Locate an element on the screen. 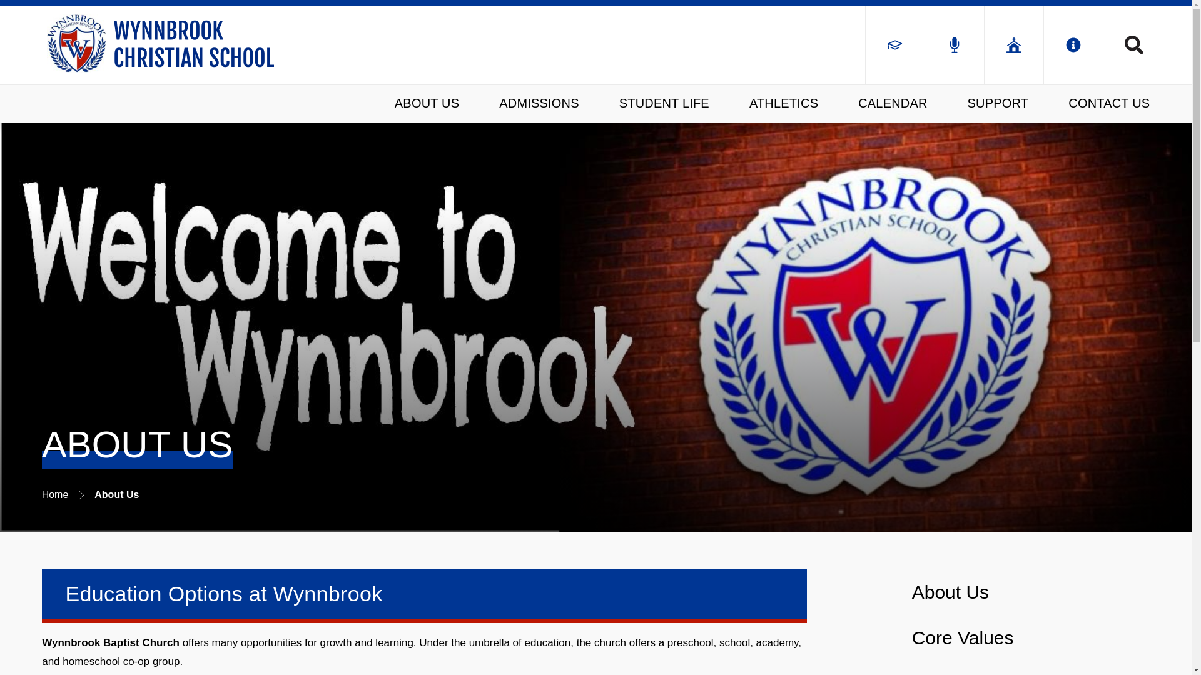  ATHLETICS is located at coordinates (783, 104).